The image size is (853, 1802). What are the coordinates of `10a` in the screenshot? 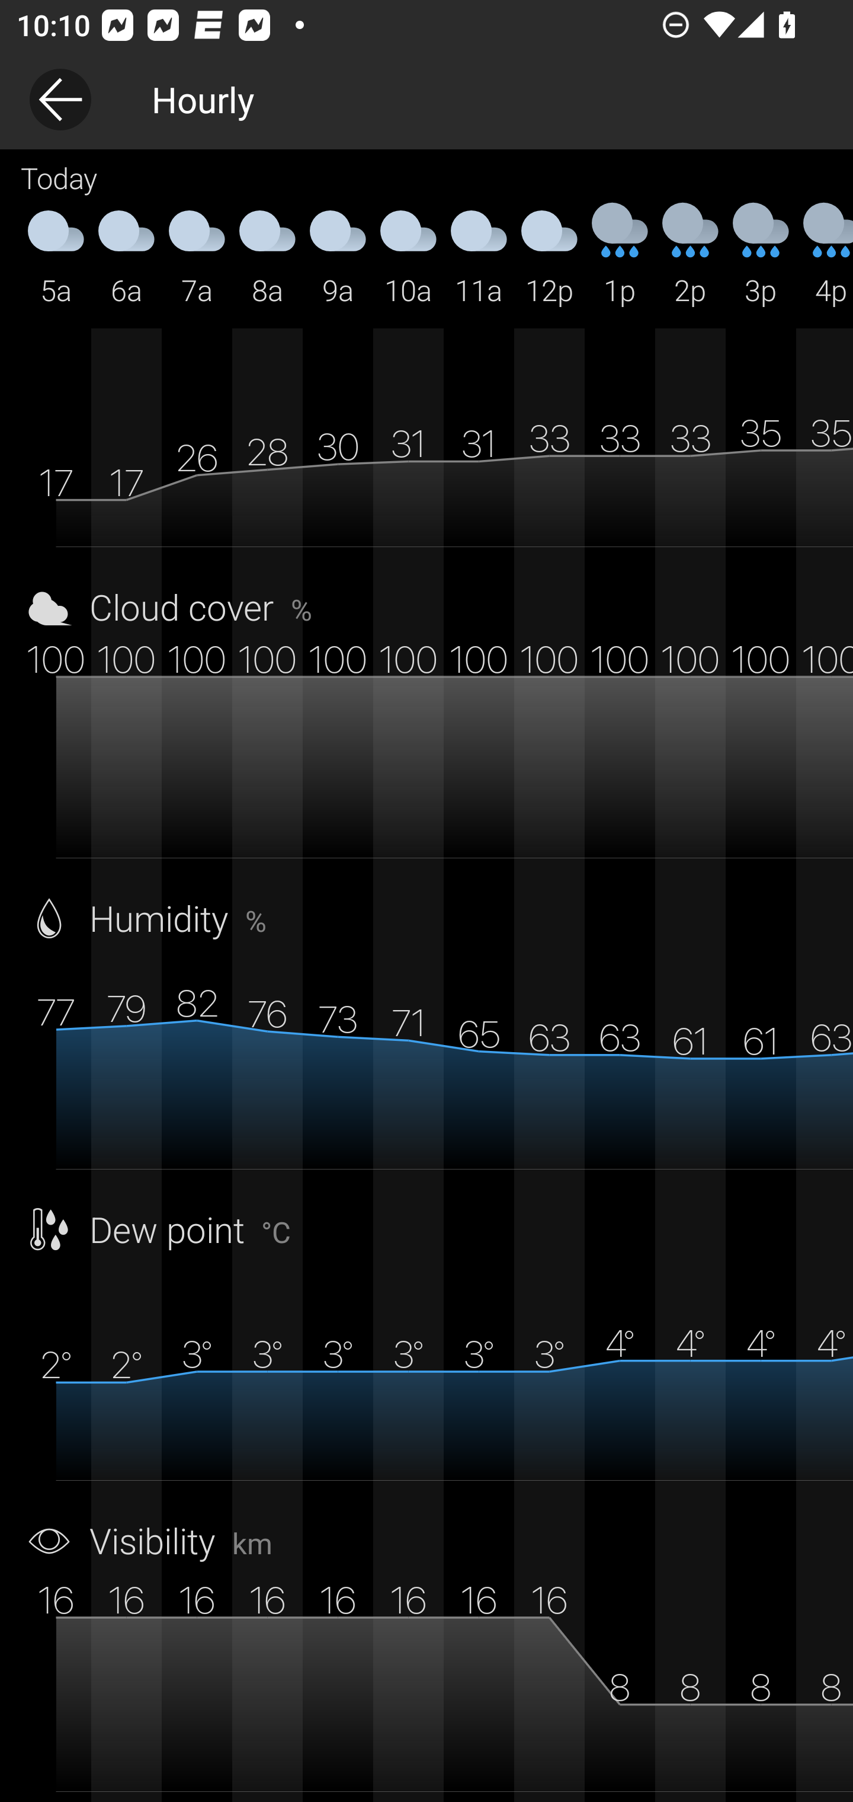 It's located at (408, 255).